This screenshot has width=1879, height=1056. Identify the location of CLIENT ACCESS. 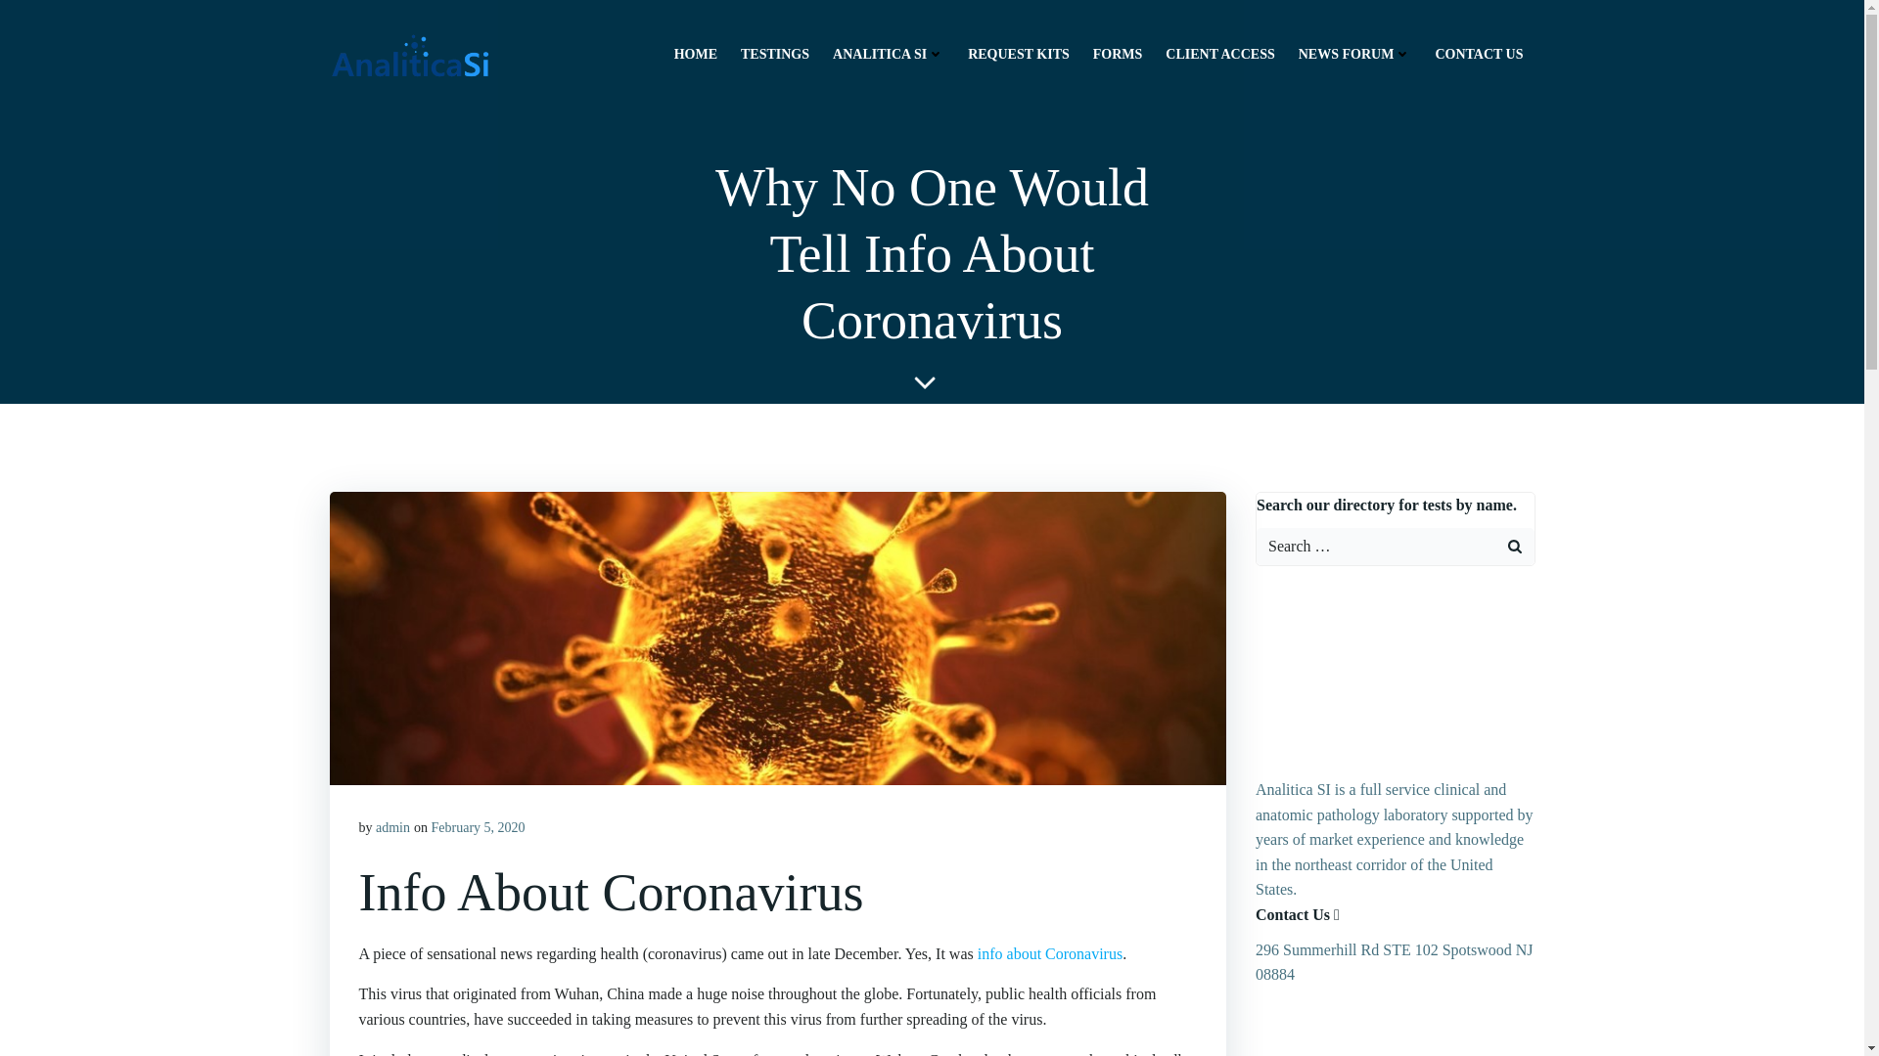
(1219, 53).